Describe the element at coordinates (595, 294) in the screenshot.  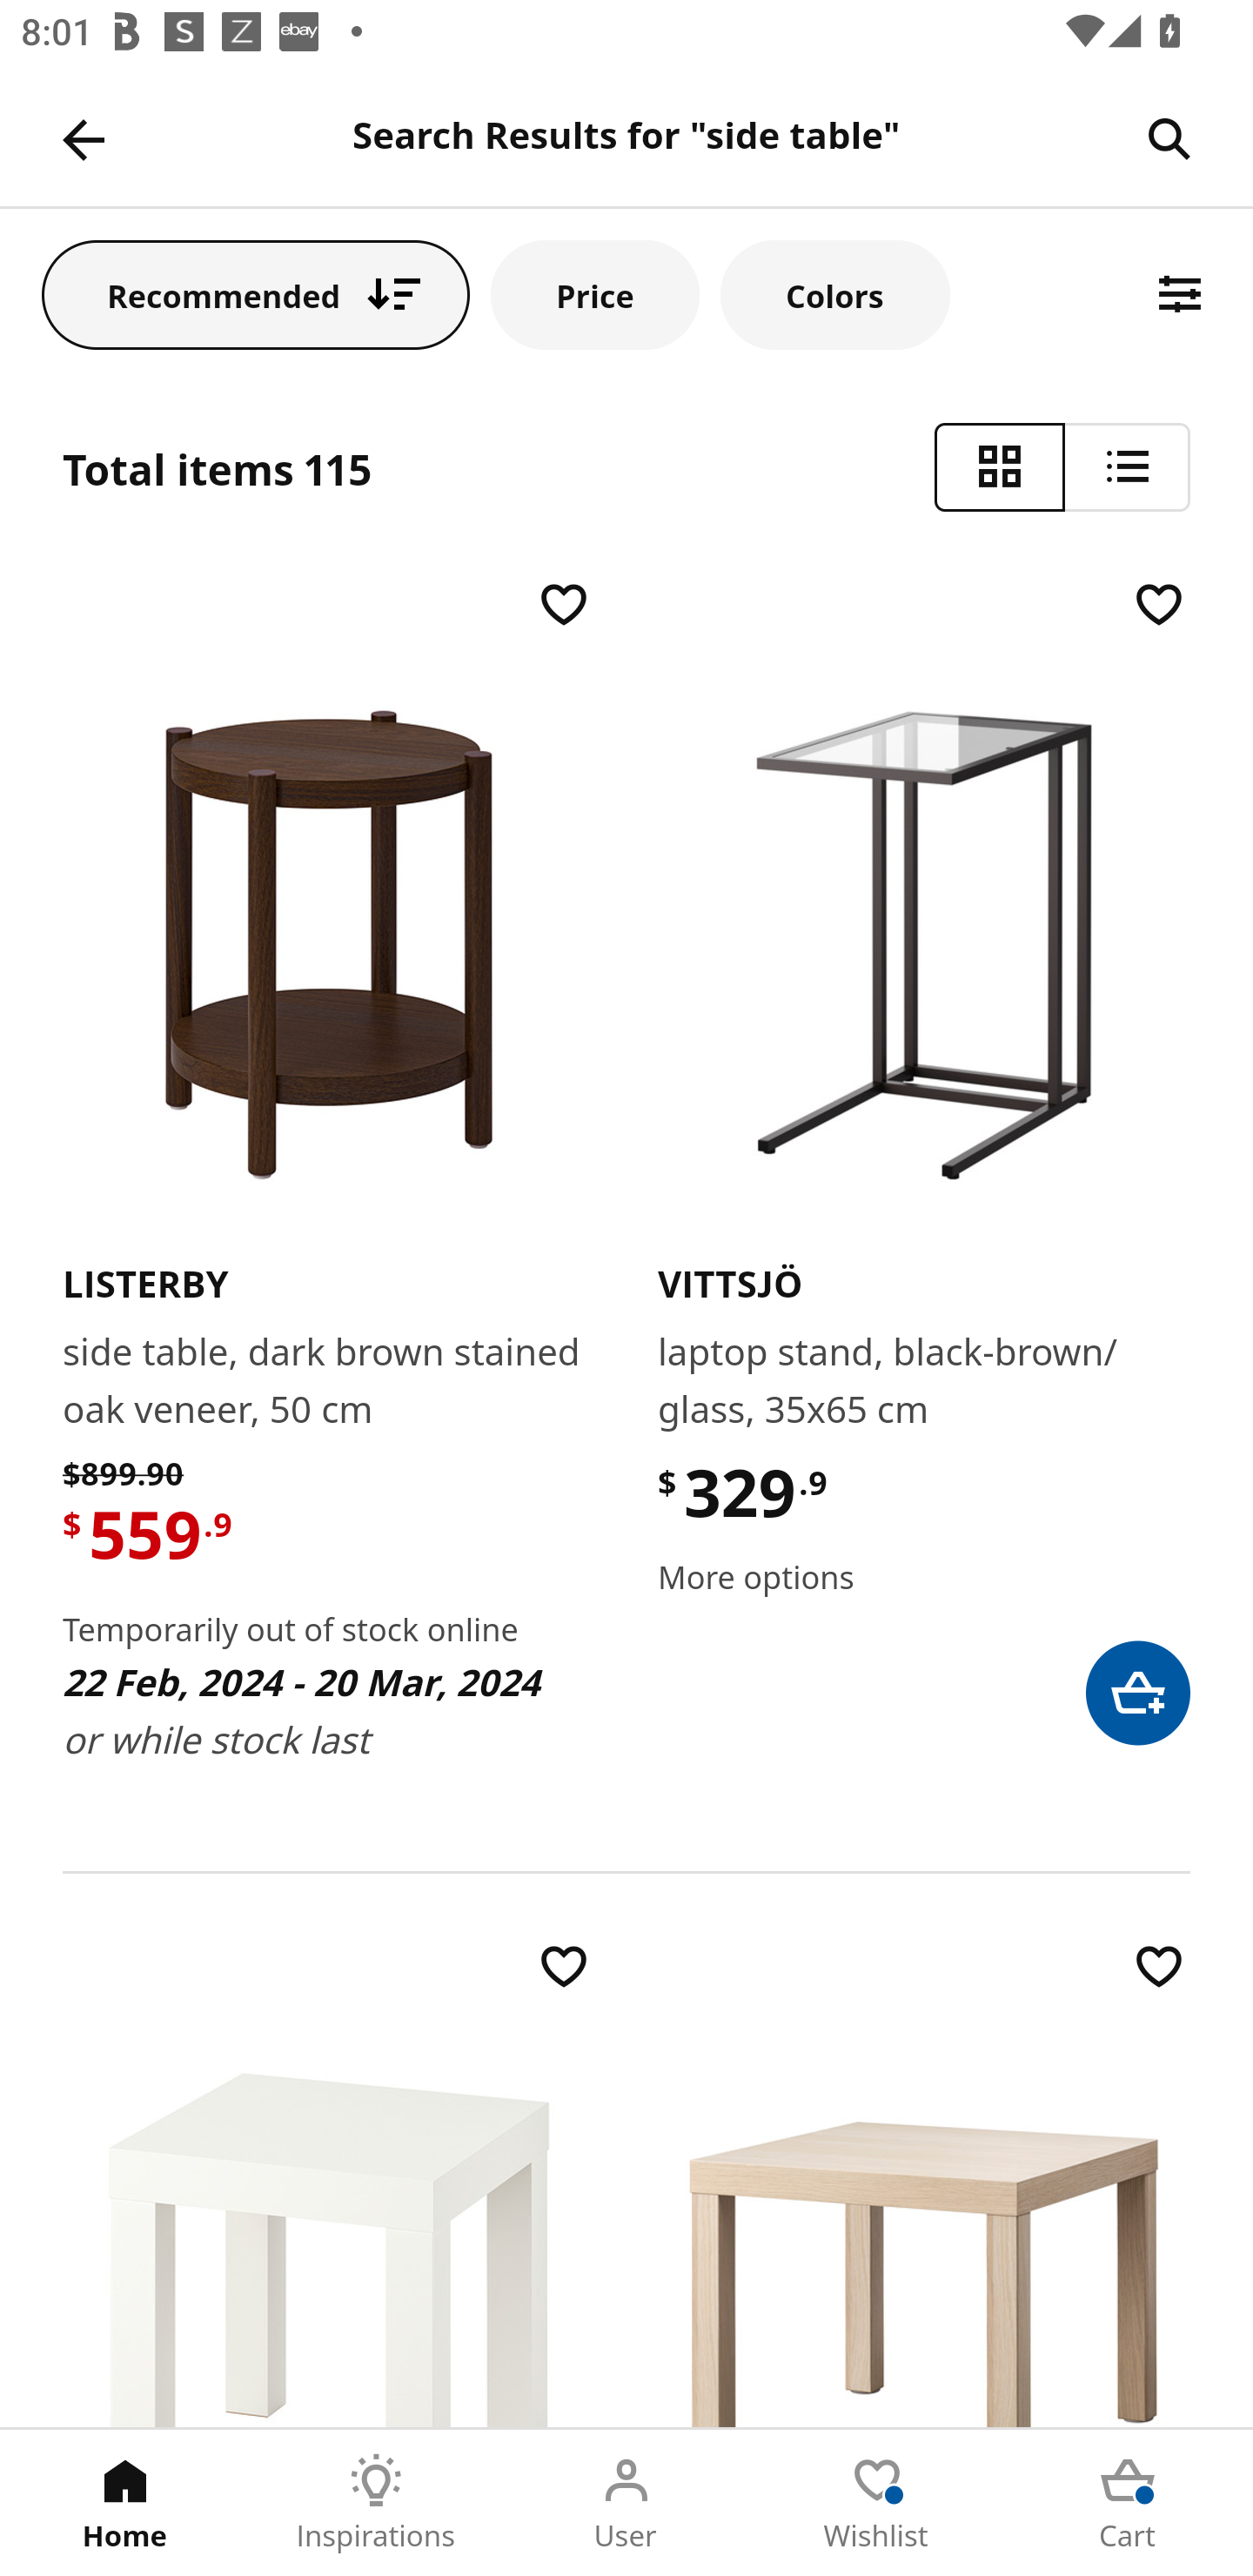
I see `Price` at that location.